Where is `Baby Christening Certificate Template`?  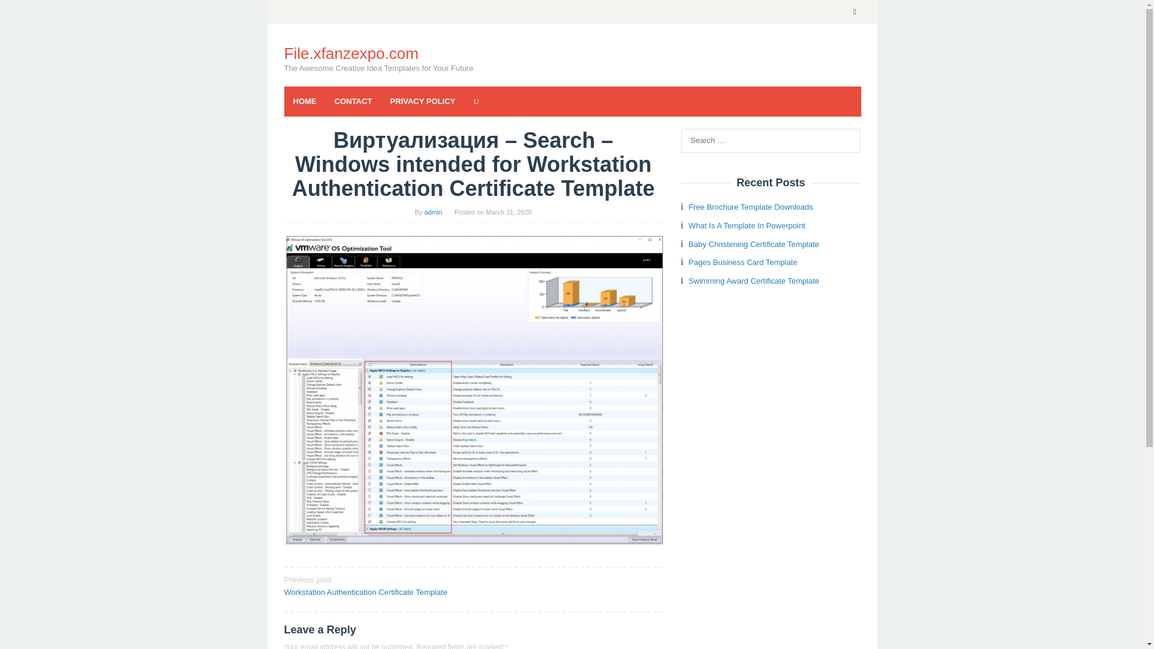
Baby Christening Certificate Template is located at coordinates (754, 244).